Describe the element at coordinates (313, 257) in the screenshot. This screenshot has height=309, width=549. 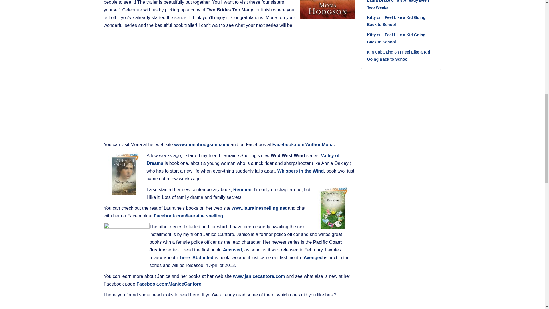
I see `Avenged` at that location.